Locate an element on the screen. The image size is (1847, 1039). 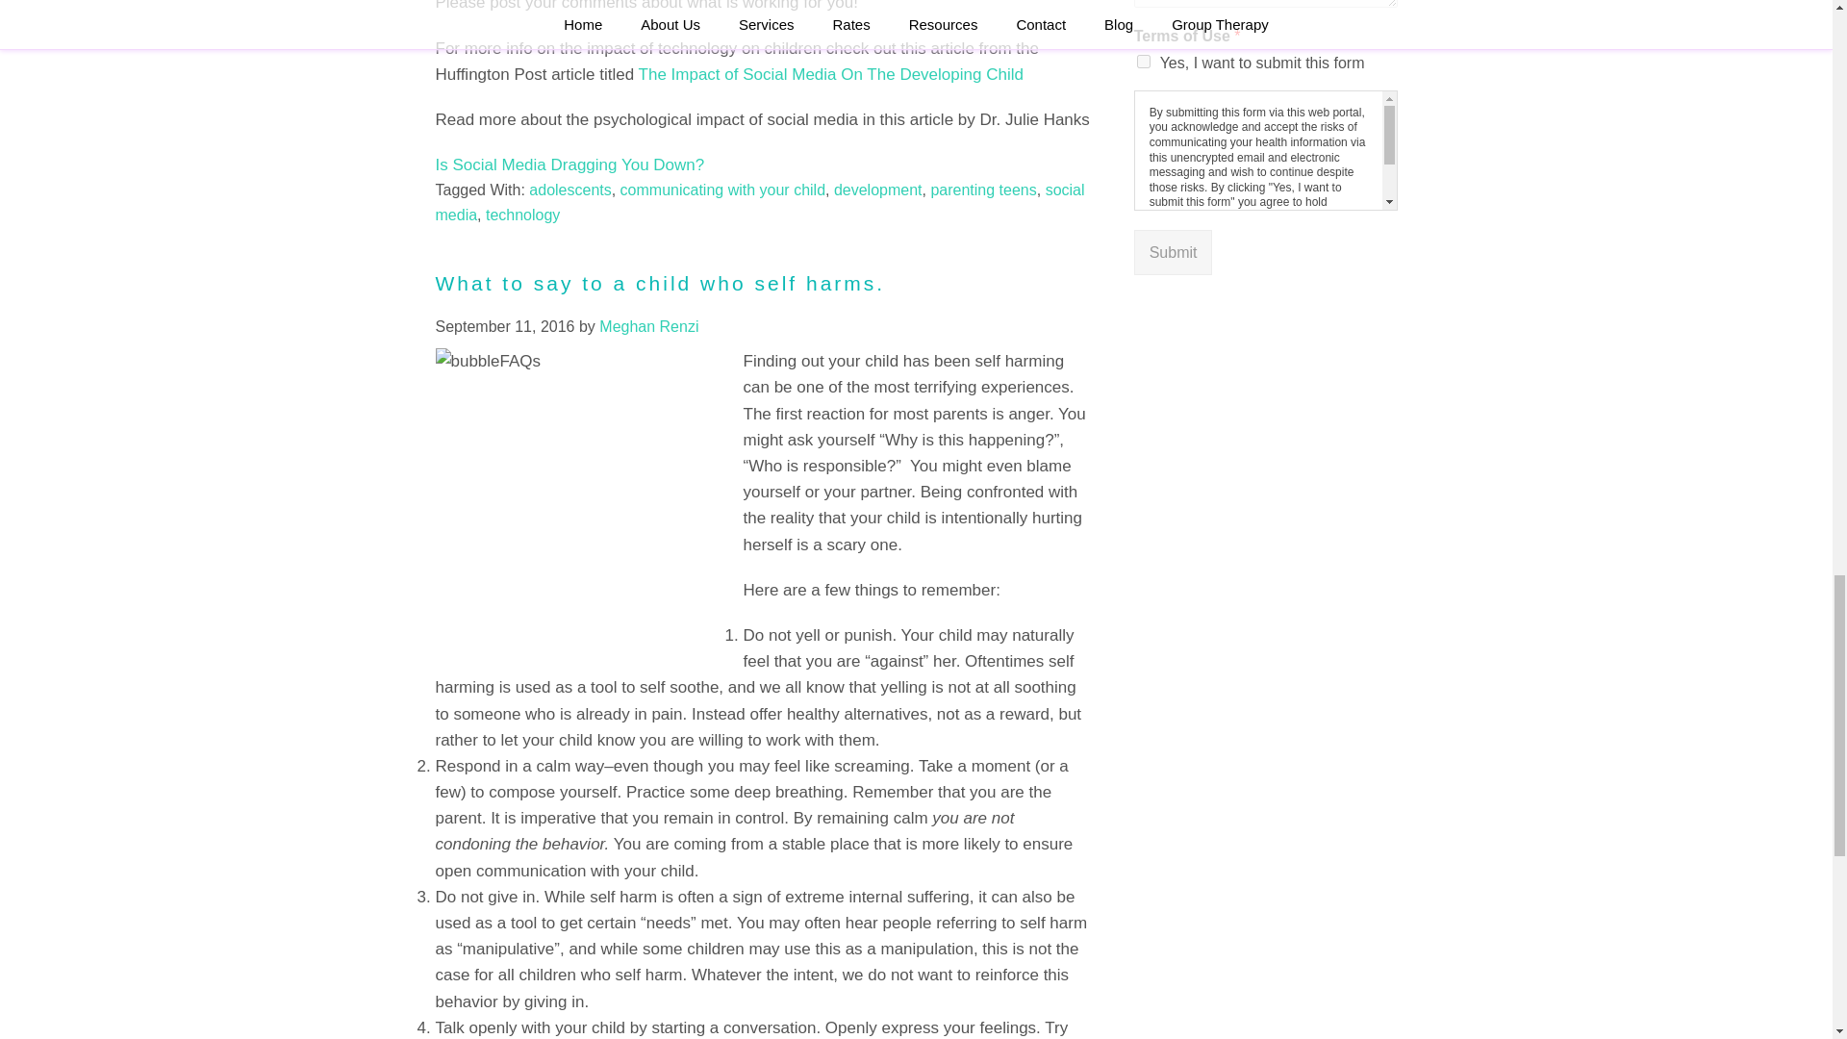
Meghan Renzi is located at coordinates (648, 325).